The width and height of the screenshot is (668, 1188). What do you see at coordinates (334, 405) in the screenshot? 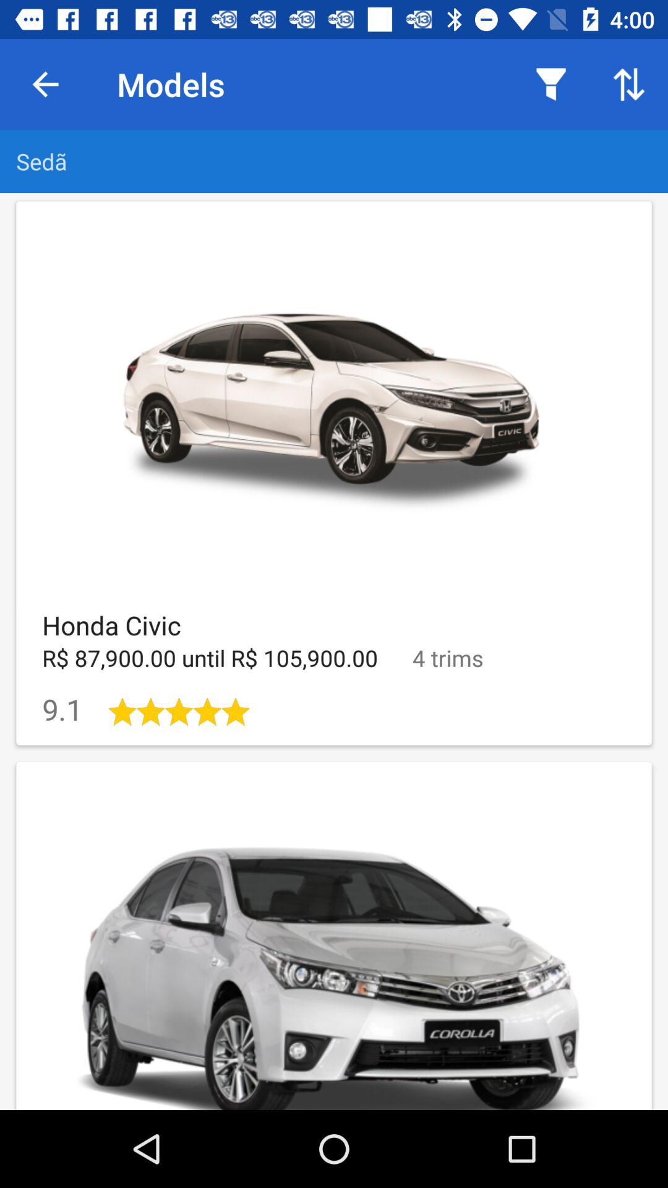
I see `select the car image in the first row` at bounding box center [334, 405].